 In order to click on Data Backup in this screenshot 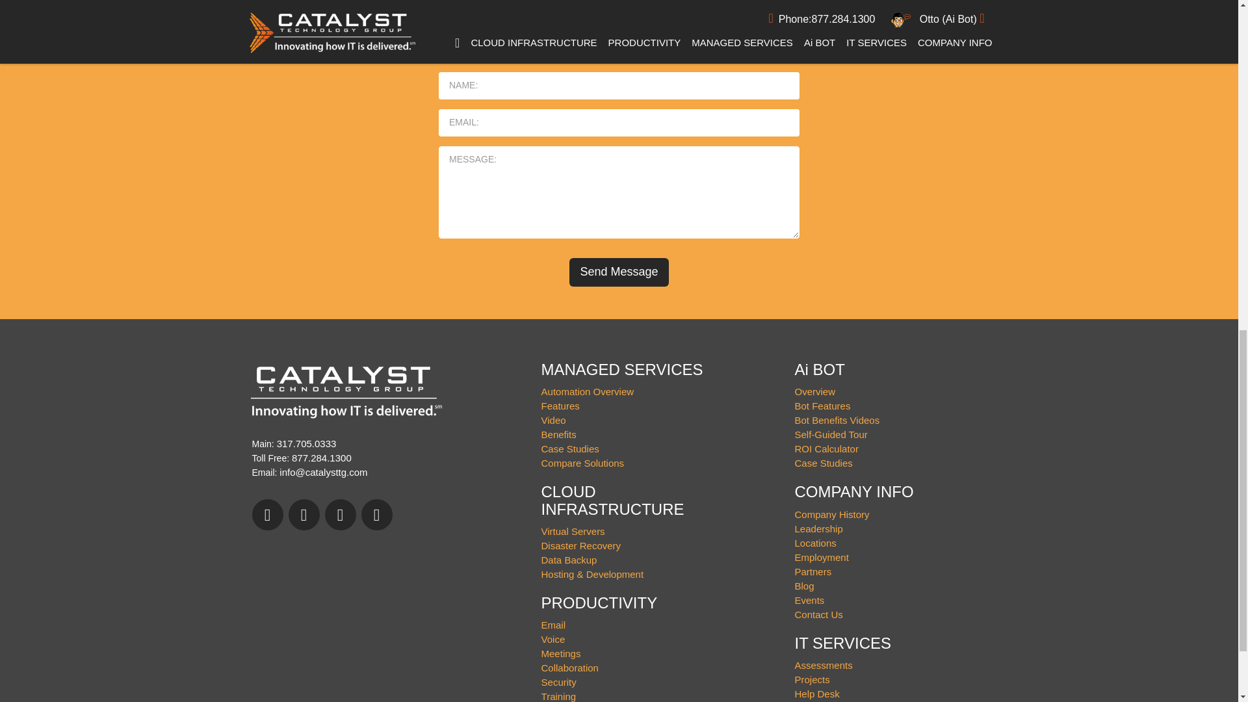, I will do `click(569, 560)`.